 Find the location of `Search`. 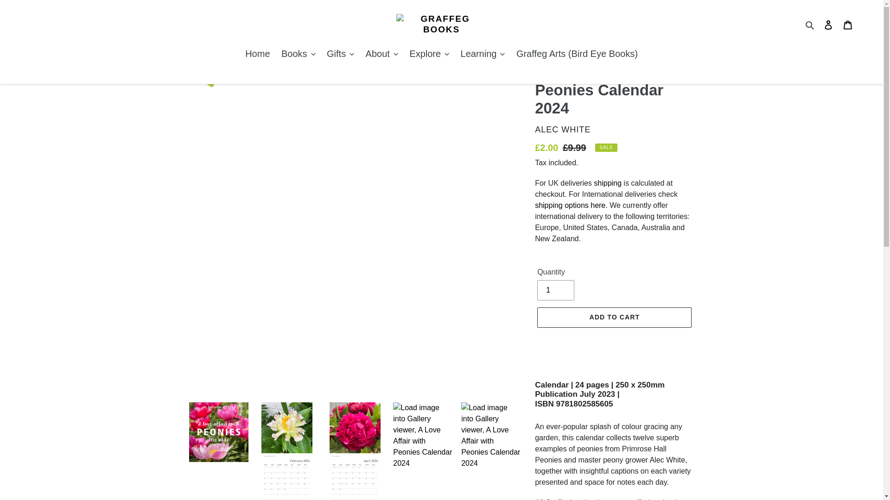

Search is located at coordinates (810, 24).